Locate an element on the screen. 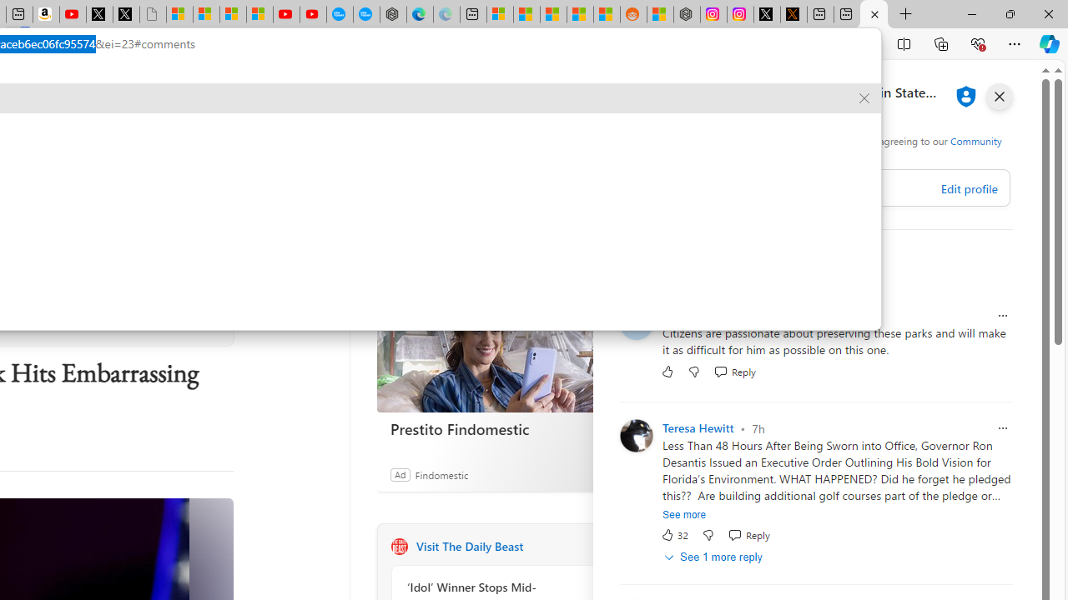 The image size is (1068, 600). See 1 more reply is located at coordinates (714, 557).